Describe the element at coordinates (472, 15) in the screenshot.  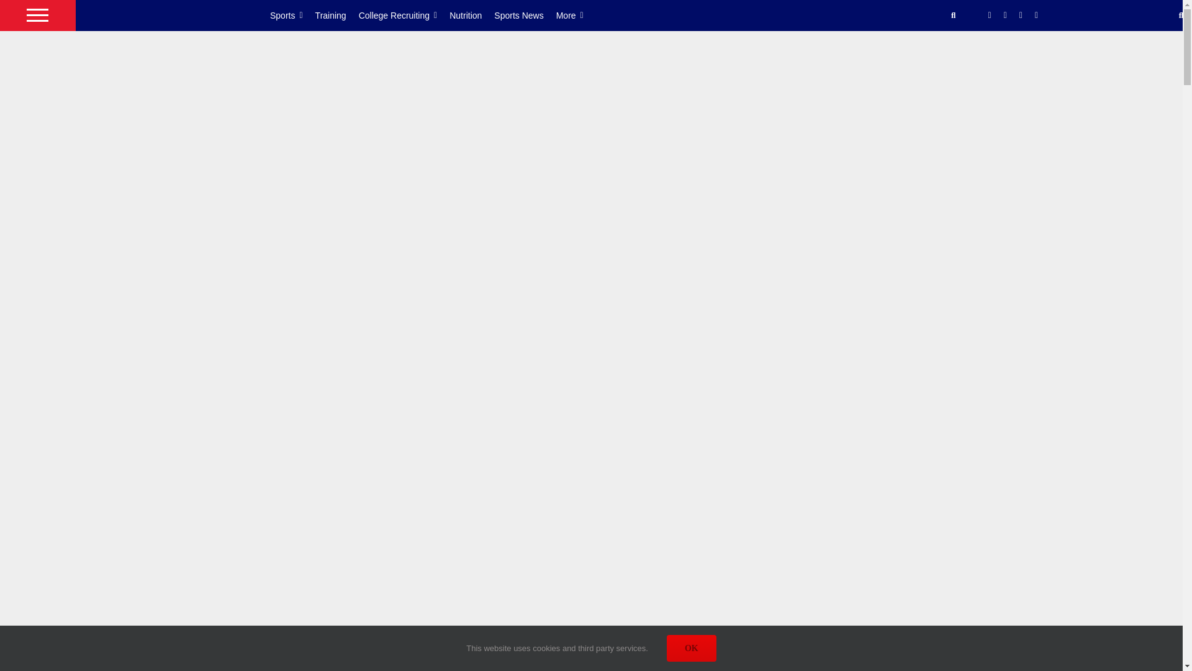
I see `Nutrition` at that location.